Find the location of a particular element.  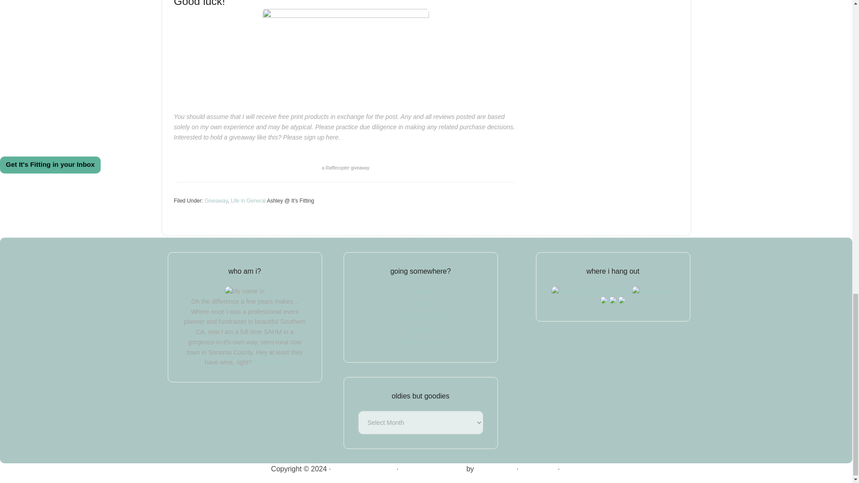

Giveaway is located at coordinates (216, 200).